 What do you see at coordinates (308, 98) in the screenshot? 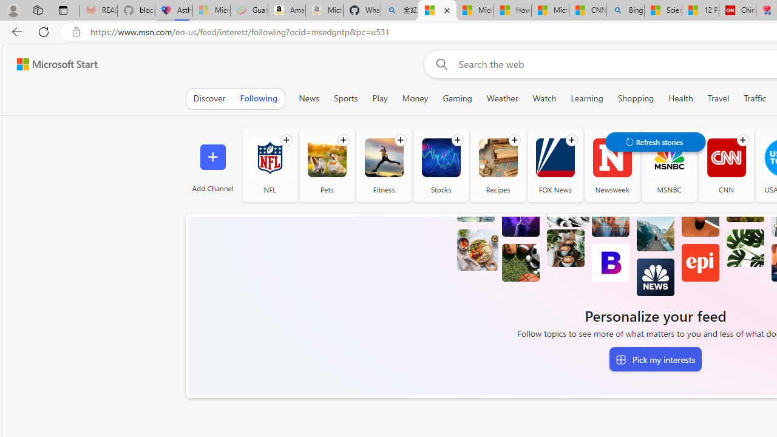
I see `News` at bounding box center [308, 98].